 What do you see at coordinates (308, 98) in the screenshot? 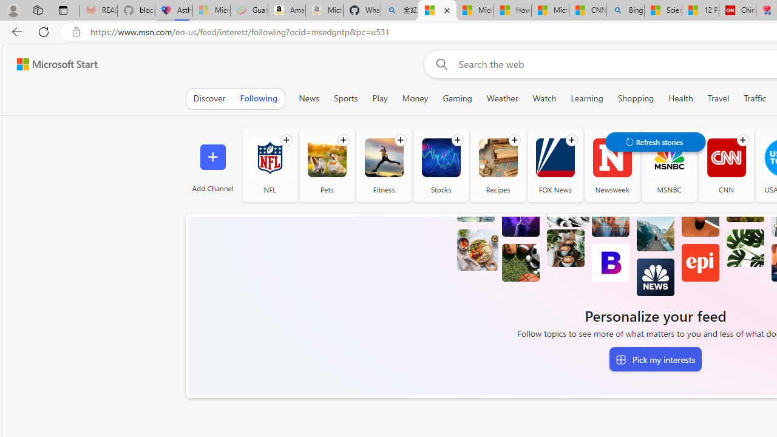
I see `News` at bounding box center [308, 98].